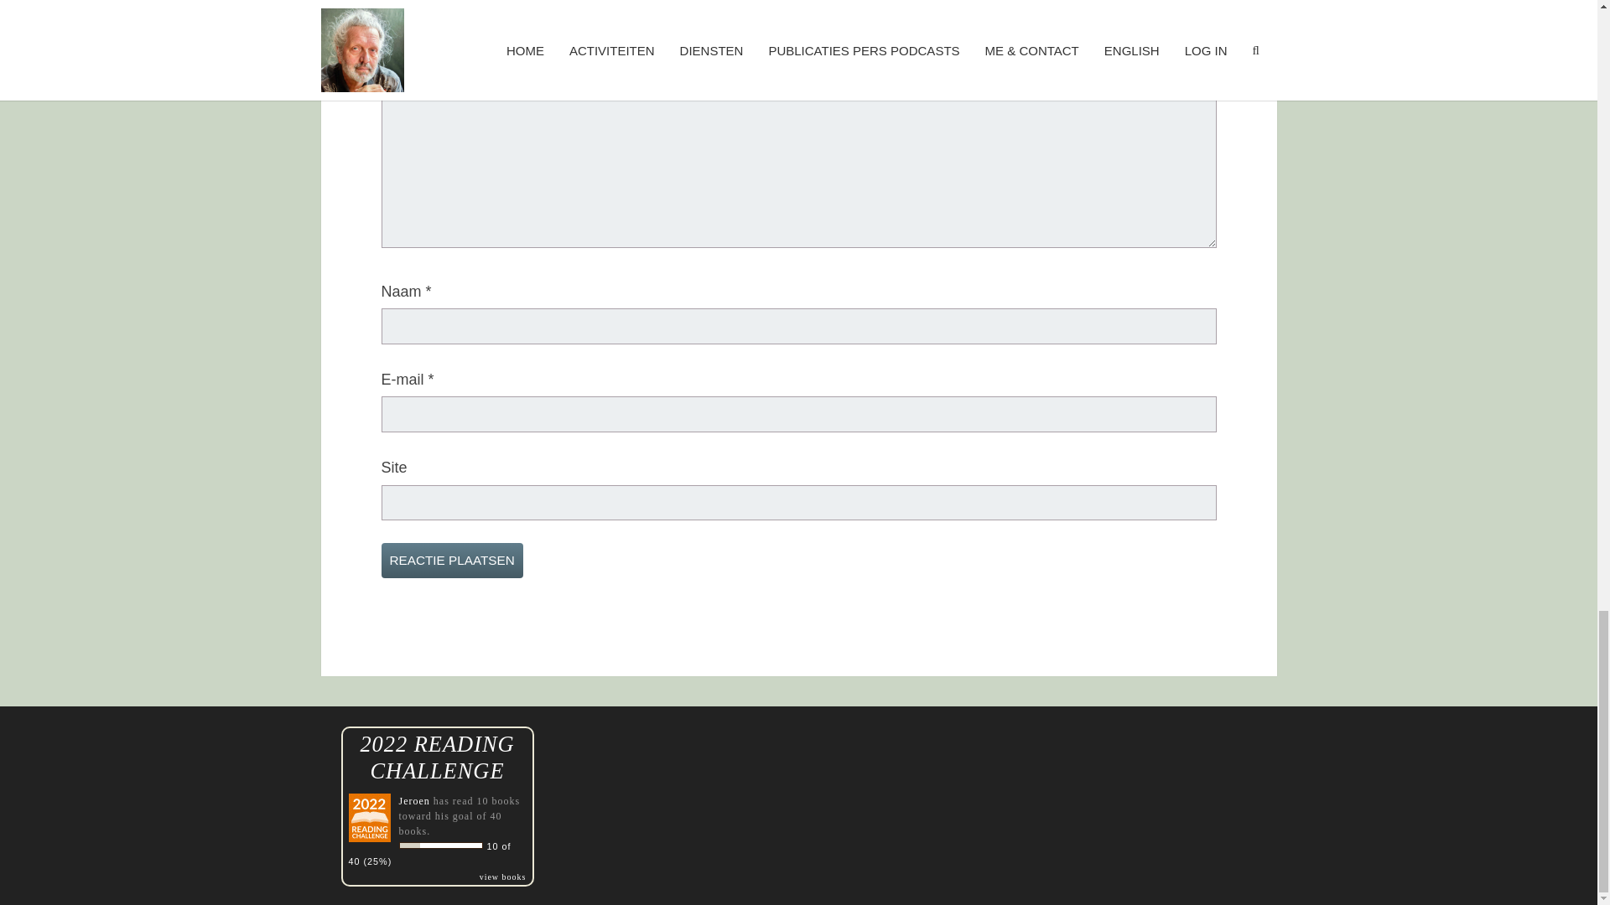 The image size is (1610, 905). What do you see at coordinates (451, 561) in the screenshot?
I see `Reactie plaatsen` at bounding box center [451, 561].